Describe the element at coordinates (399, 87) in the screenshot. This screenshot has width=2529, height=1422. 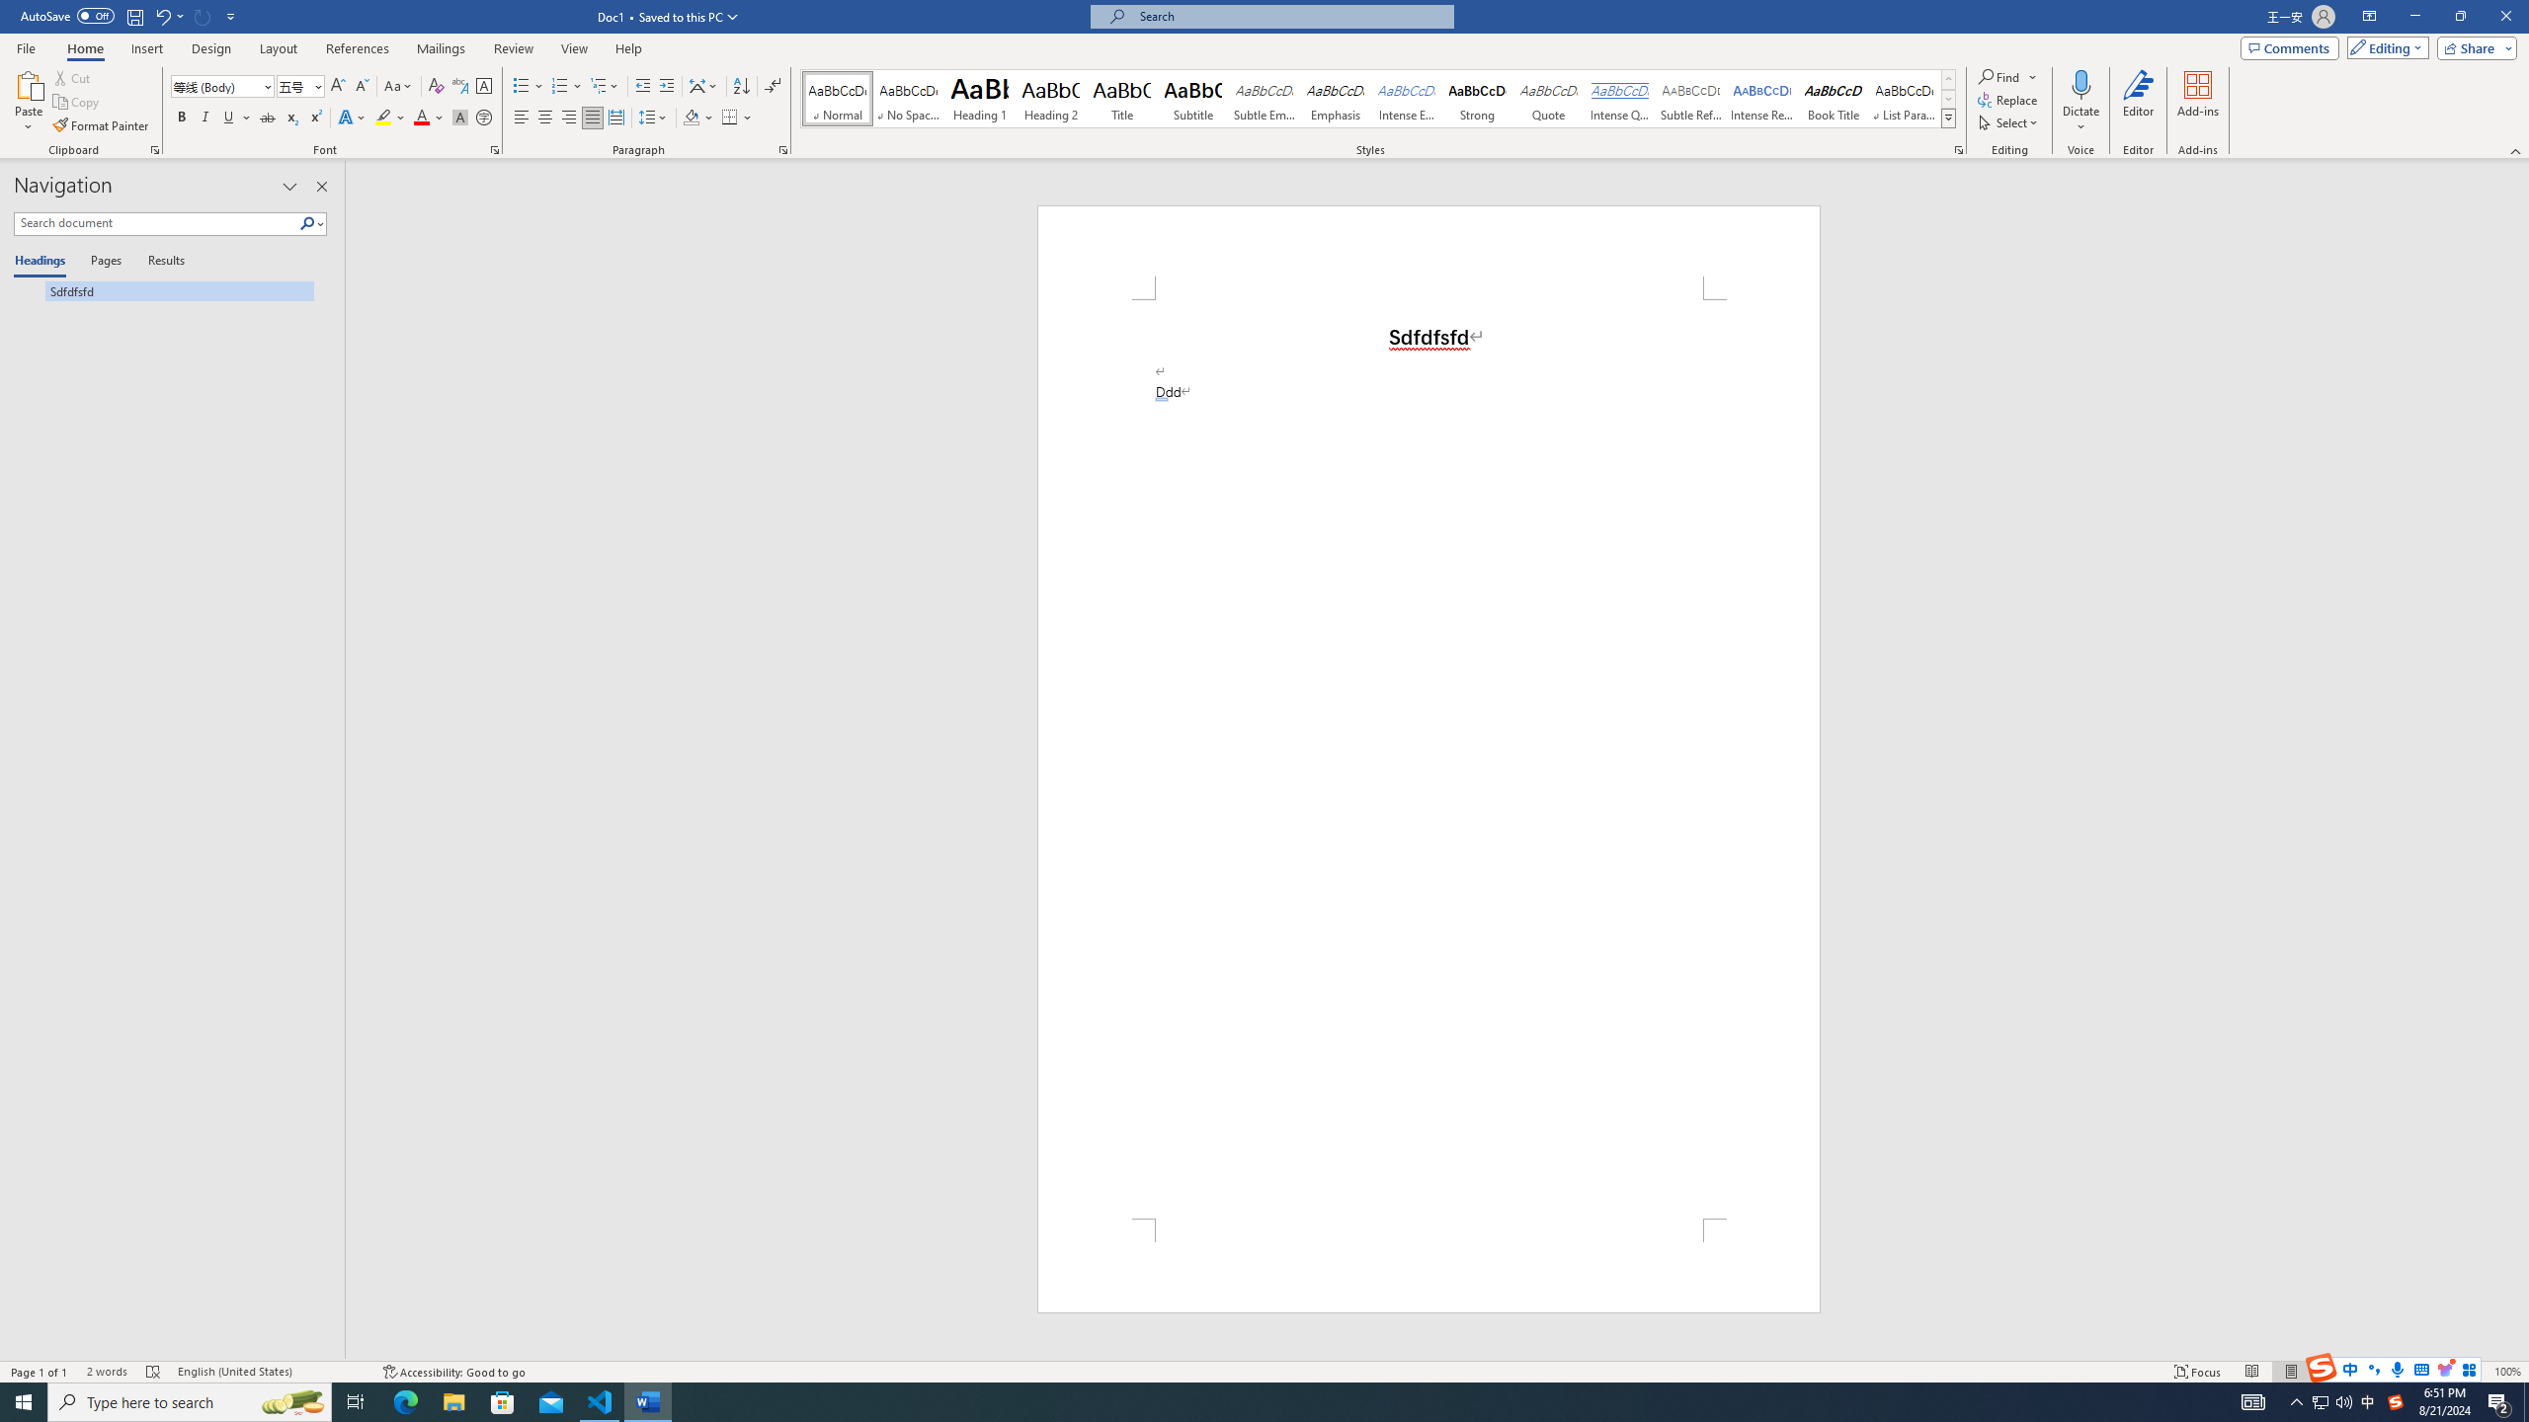
I see `Change Case` at that location.